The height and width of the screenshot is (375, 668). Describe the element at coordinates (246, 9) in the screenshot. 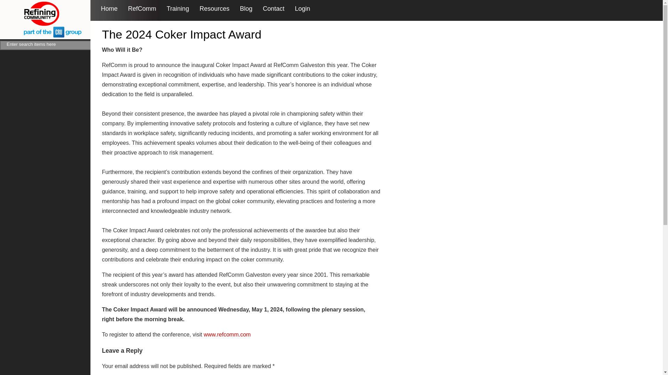

I see `Blog` at that location.